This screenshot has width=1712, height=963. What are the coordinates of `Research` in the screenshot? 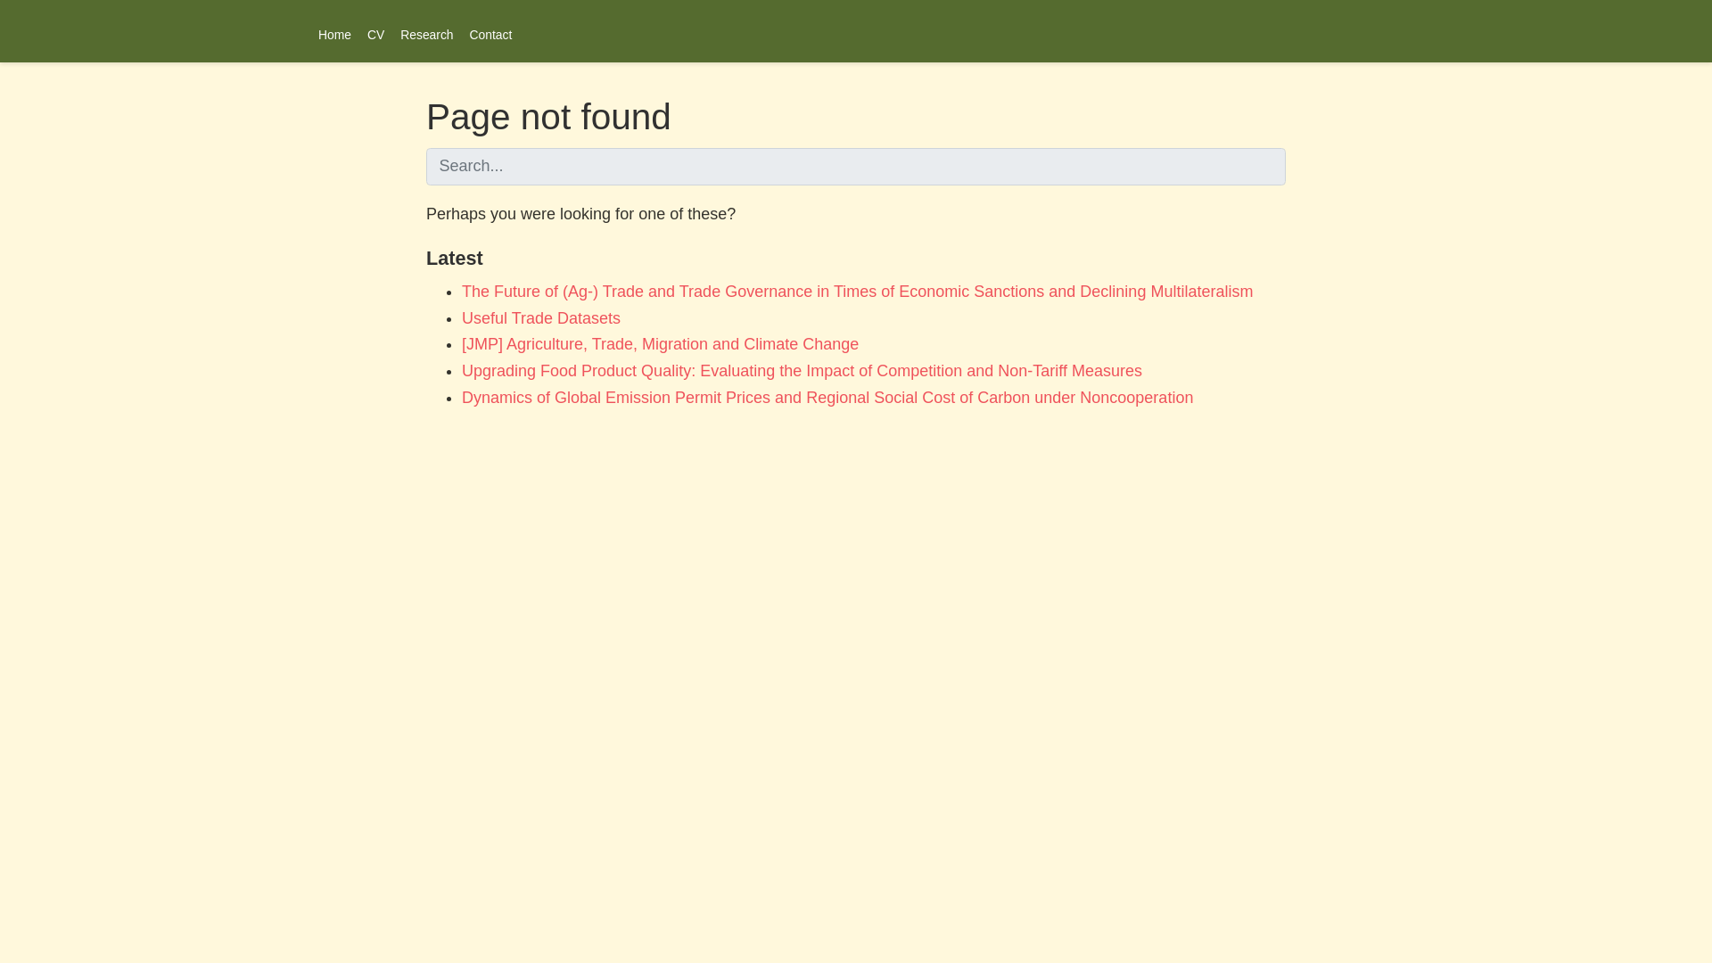 It's located at (426, 30).